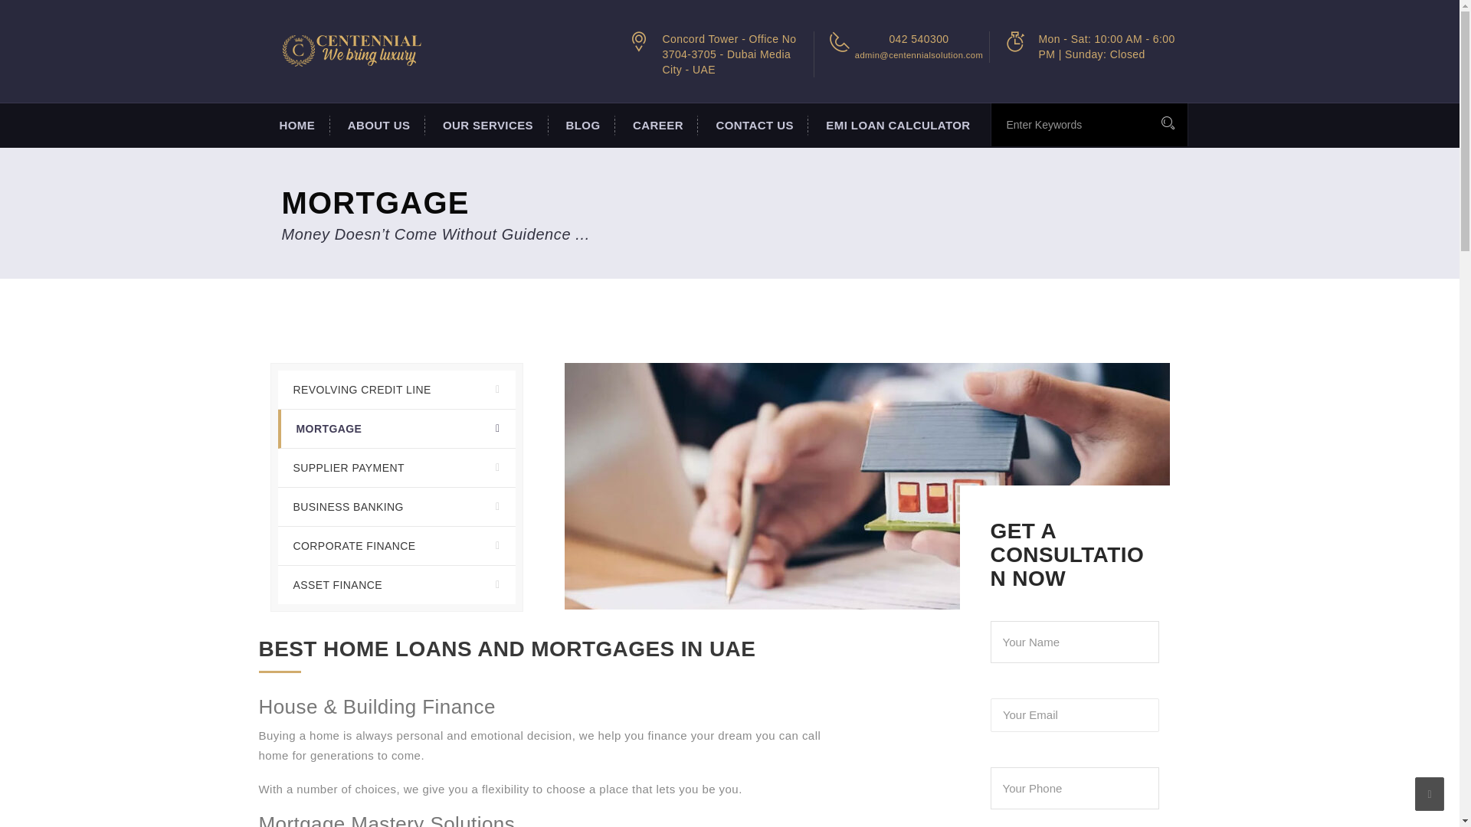 This screenshot has width=1471, height=827. What do you see at coordinates (296, 126) in the screenshot?
I see `HOME` at bounding box center [296, 126].